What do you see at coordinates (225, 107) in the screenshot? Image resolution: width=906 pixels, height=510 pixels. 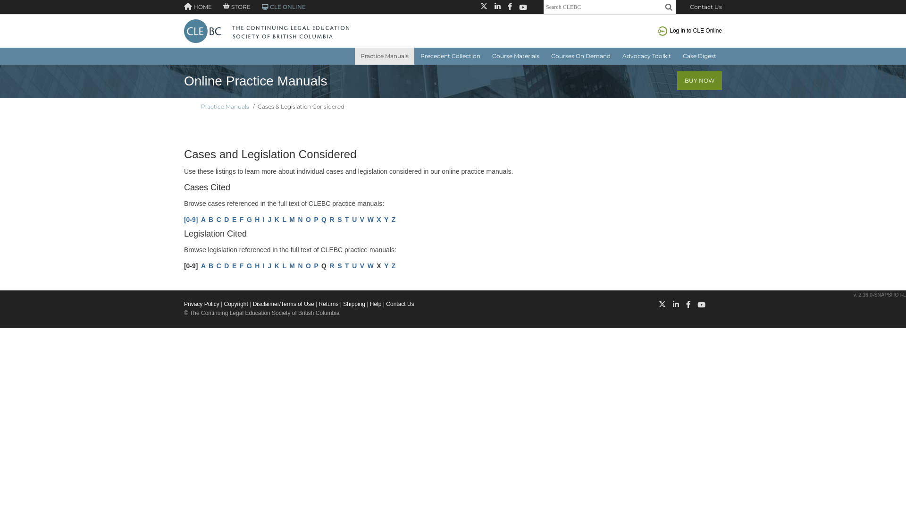 I see `Practice Manuals` at bounding box center [225, 107].